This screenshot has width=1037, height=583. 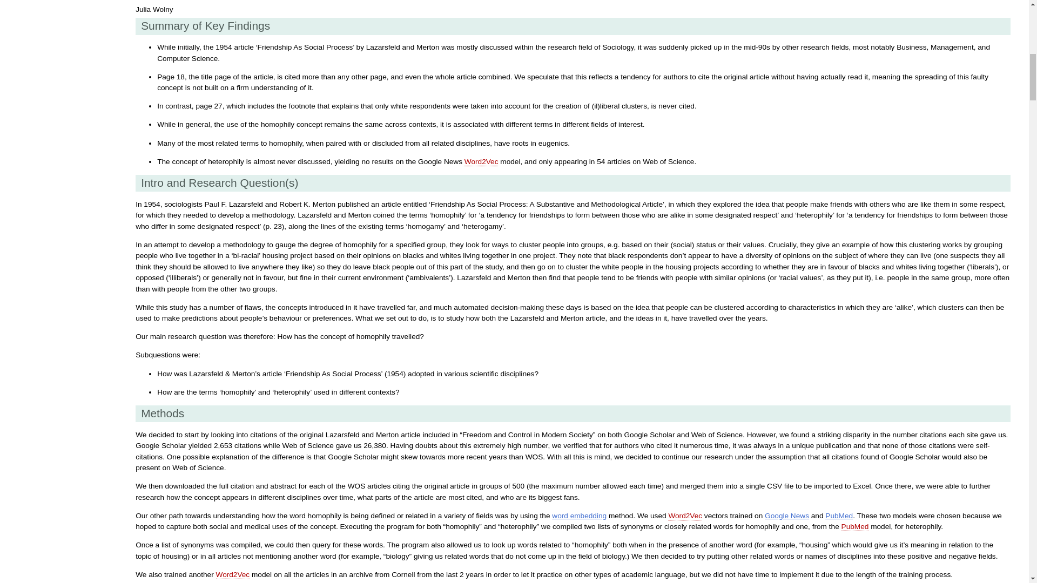 What do you see at coordinates (685, 516) in the screenshot?
I see `Create this topic` at bounding box center [685, 516].